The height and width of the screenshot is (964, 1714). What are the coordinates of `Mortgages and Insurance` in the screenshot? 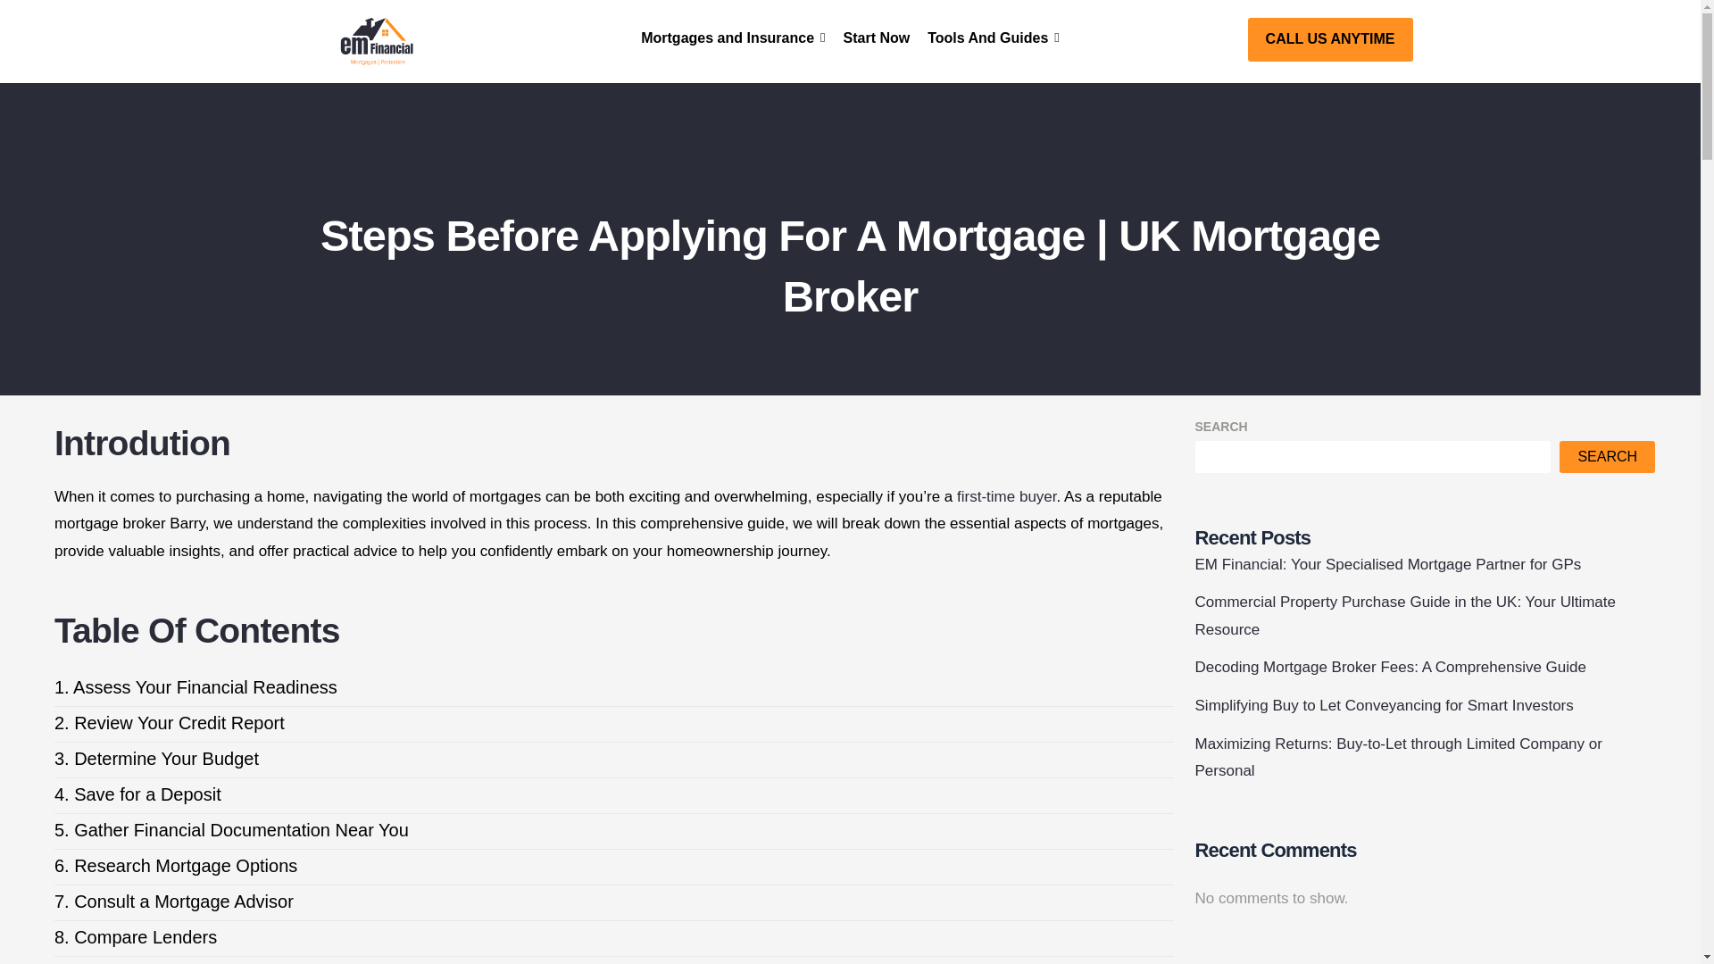 It's located at (732, 37).